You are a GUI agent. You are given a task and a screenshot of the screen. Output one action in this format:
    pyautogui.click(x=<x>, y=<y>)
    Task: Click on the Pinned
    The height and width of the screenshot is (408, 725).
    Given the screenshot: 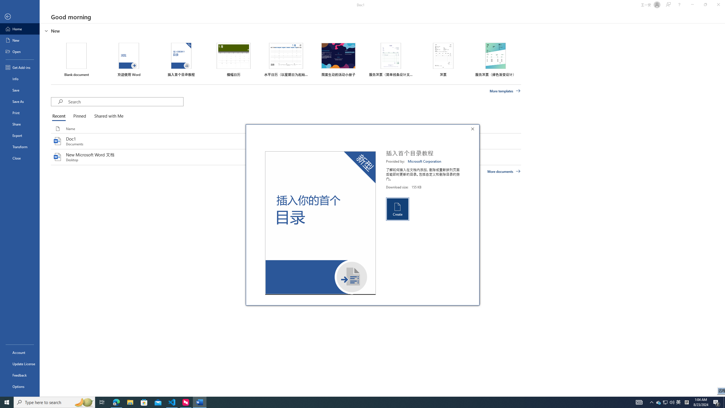 What is the action you would take?
    pyautogui.click(x=79, y=116)
    